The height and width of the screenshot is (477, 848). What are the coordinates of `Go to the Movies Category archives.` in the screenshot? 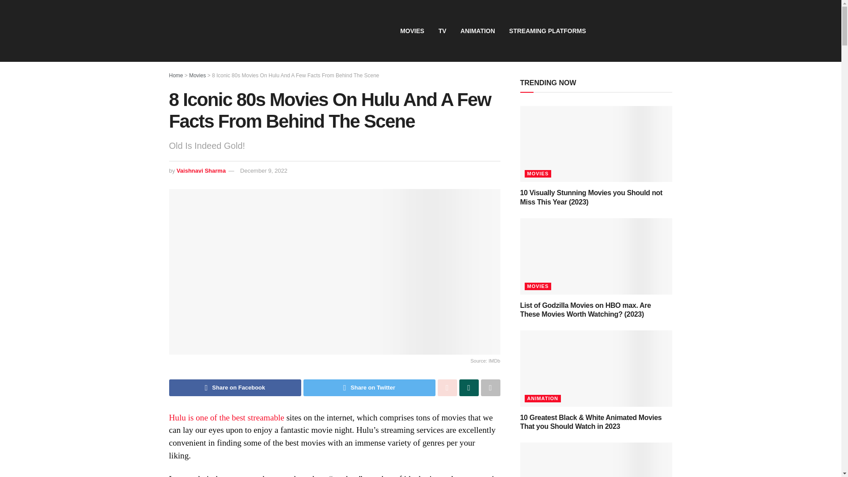 It's located at (197, 76).